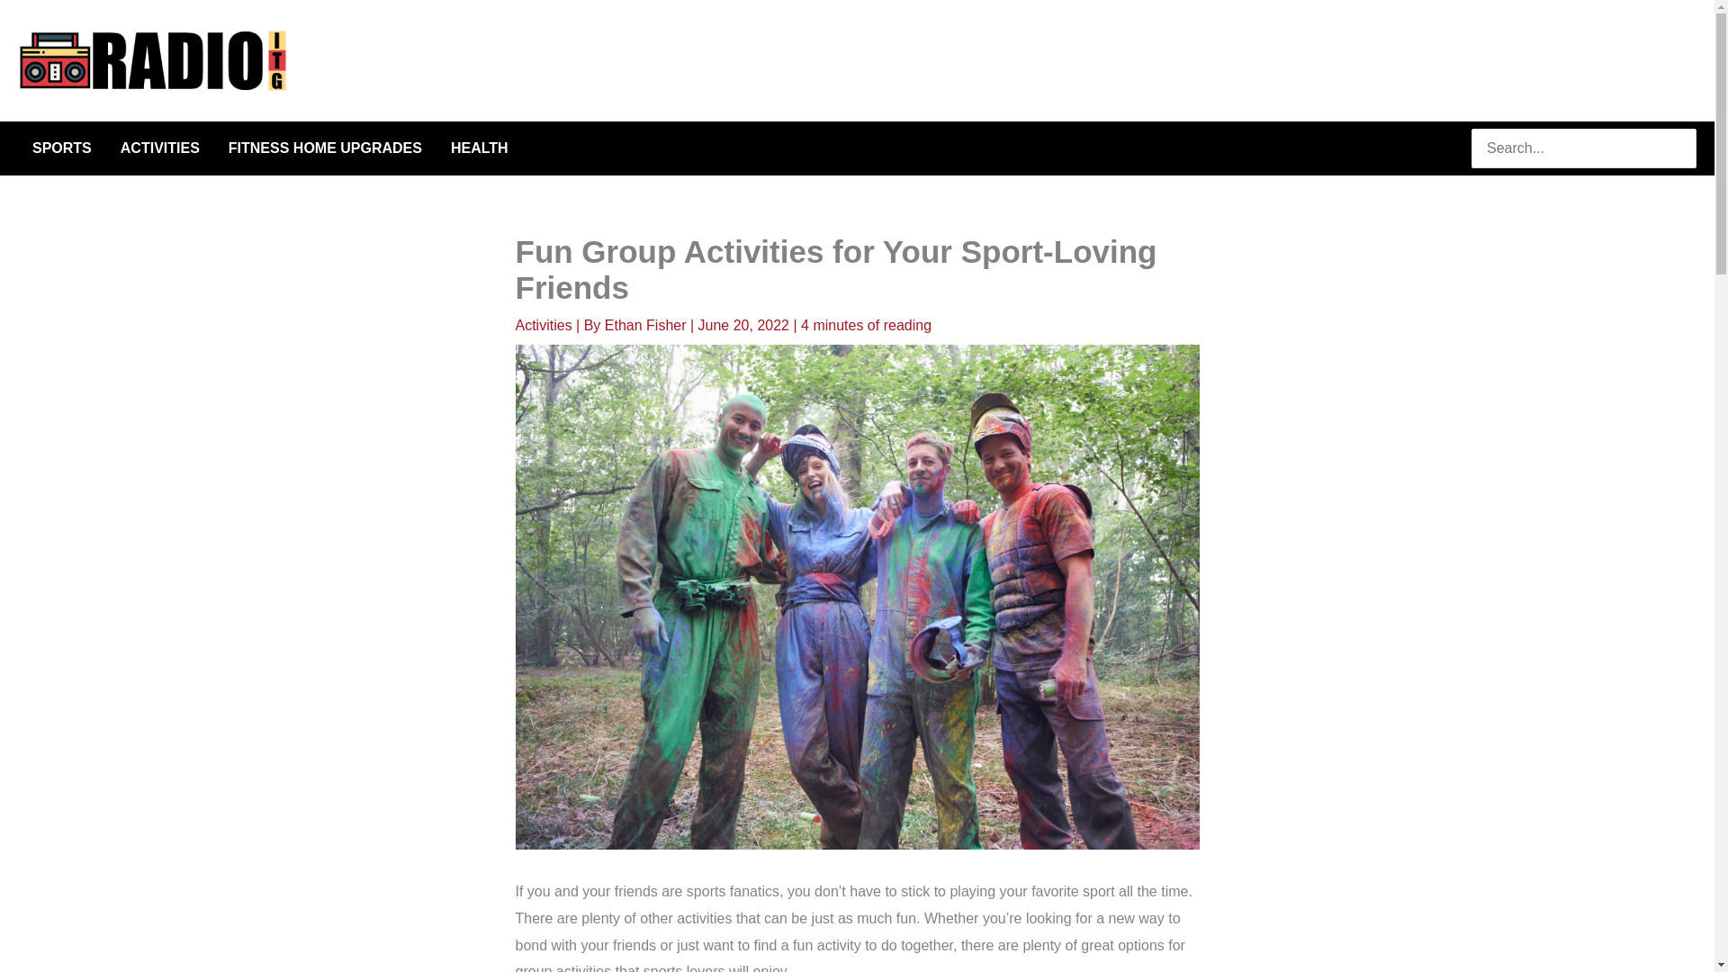 This screenshot has width=1728, height=972. What do you see at coordinates (647, 326) in the screenshot?
I see `View all posts by Ethan Fisher` at bounding box center [647, 326].